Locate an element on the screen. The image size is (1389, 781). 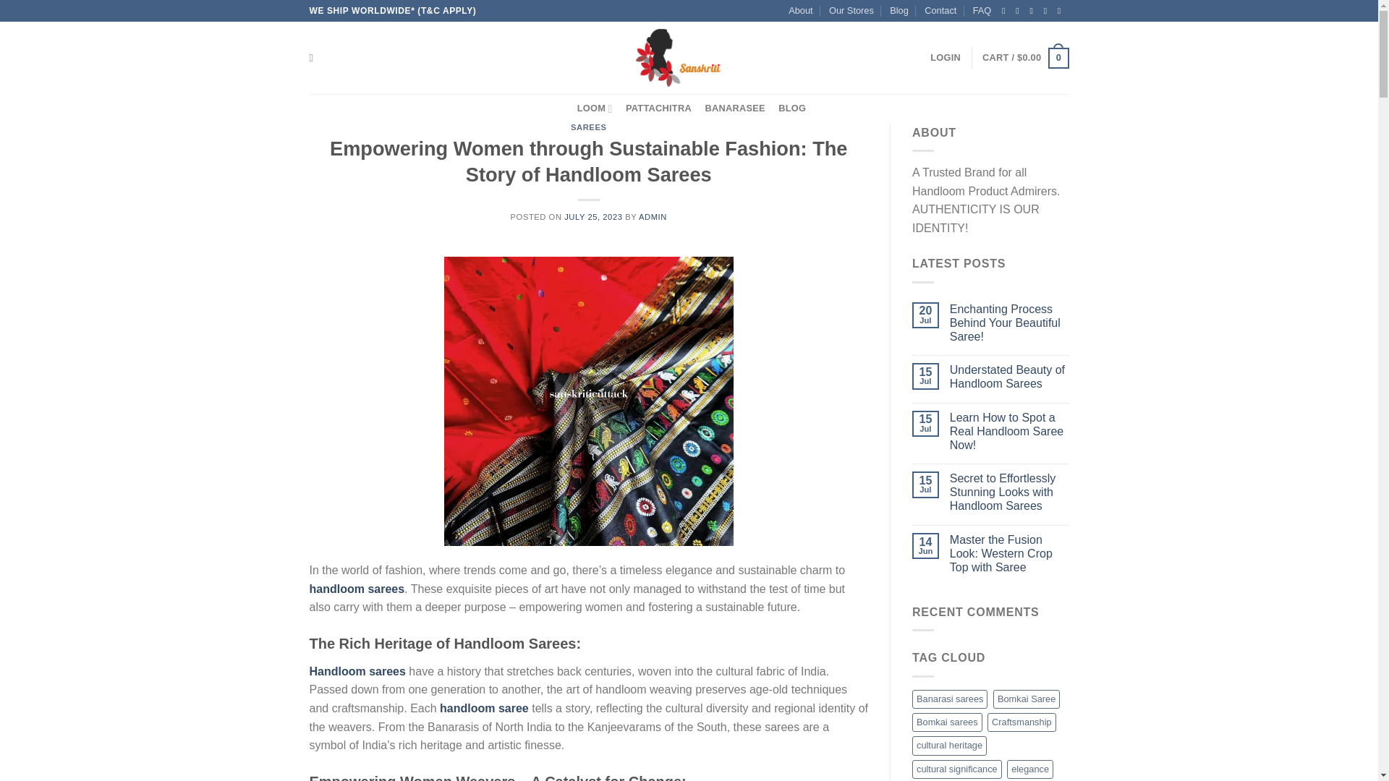
About is located at coordinates (800, 11).